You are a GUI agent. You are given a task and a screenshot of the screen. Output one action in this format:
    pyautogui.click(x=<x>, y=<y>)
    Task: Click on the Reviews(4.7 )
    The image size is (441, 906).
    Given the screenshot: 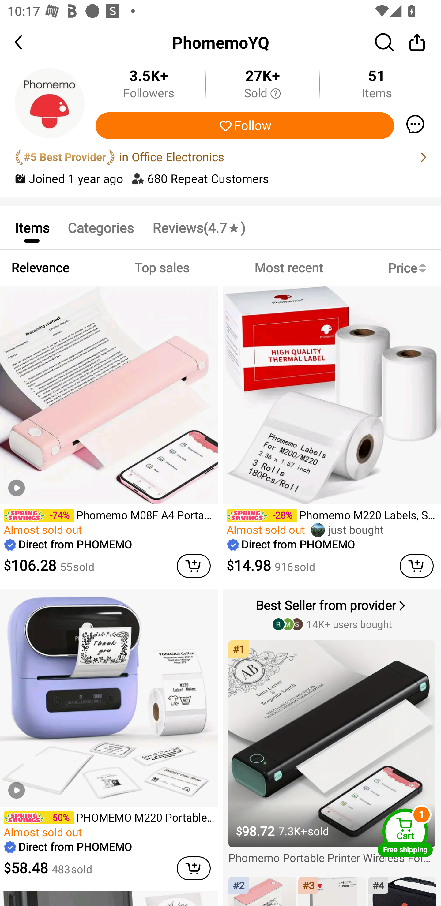 What is the action you would take?
    pyautogui.click(x=198, y=227)
    